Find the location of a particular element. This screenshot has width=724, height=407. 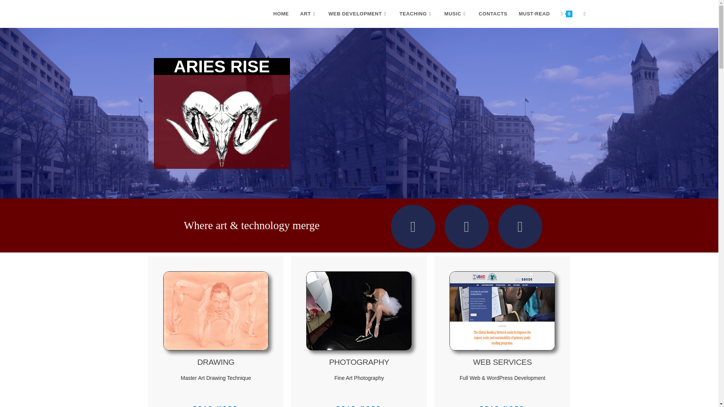

Tying Ballet Shoes Home Content Box is located at coordinates (359, 311).